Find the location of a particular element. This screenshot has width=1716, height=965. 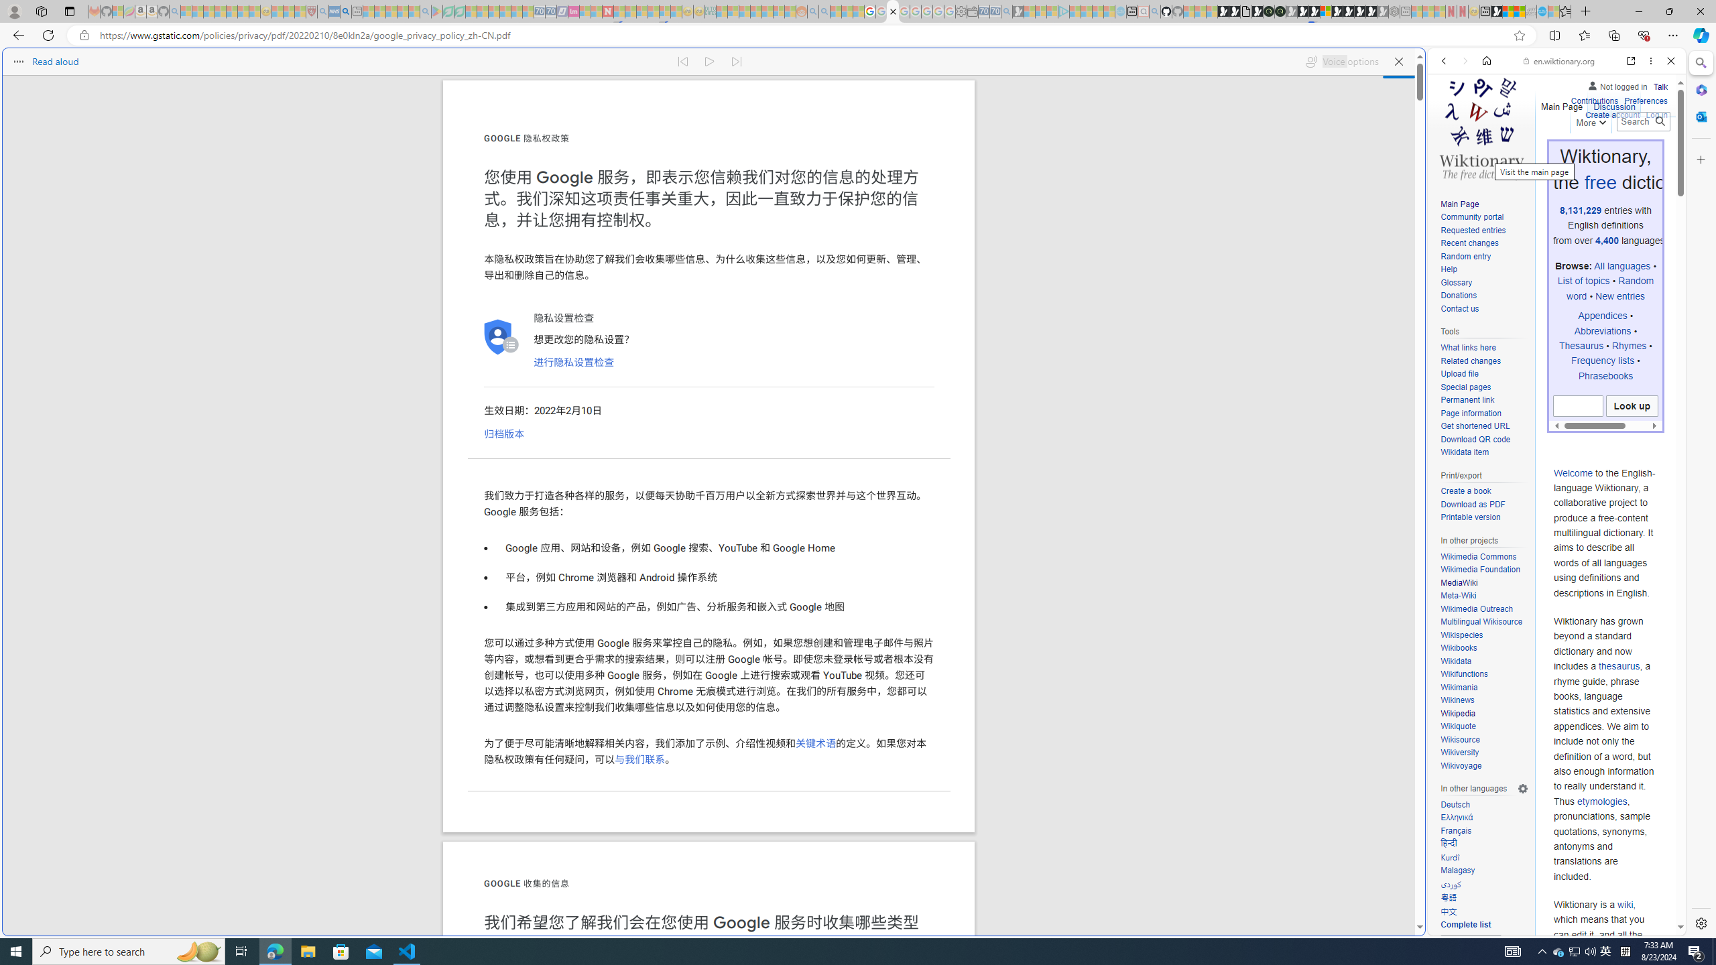

Glossary is located at coordinates (1484, 283).